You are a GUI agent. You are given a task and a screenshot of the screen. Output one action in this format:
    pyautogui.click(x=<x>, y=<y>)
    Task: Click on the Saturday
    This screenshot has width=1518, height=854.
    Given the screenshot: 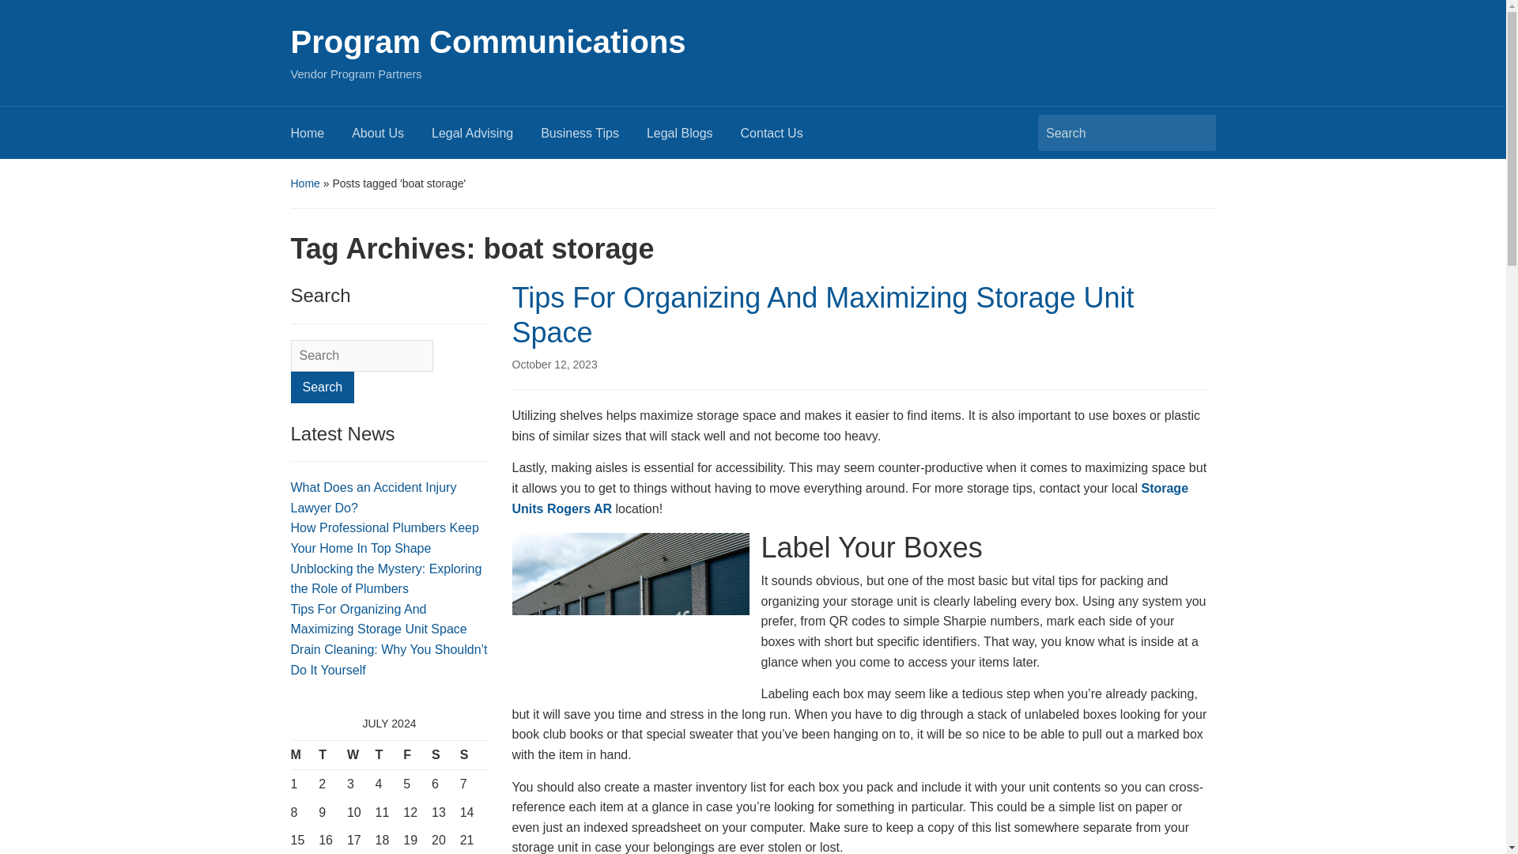 What is the action you would take?
    pyautogui.click(x=445, y=756)
    